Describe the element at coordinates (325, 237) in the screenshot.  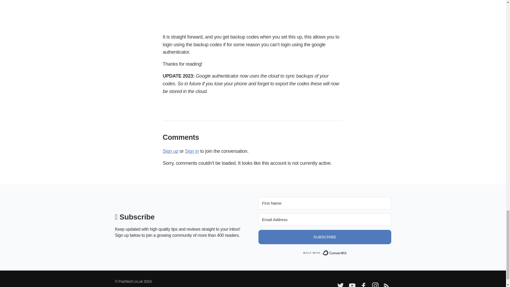
I see `SUBSCRIBE` at that location.